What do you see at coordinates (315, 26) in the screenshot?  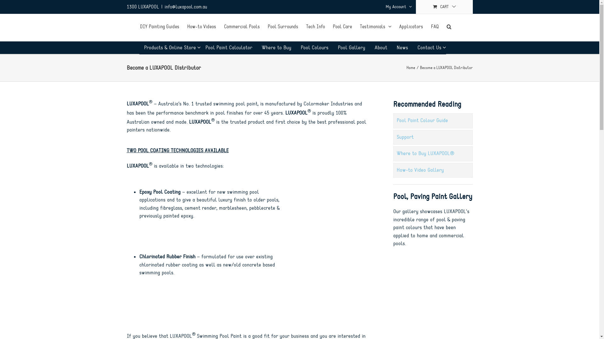 I see `Tech Info` at bounding box center [315, 26].